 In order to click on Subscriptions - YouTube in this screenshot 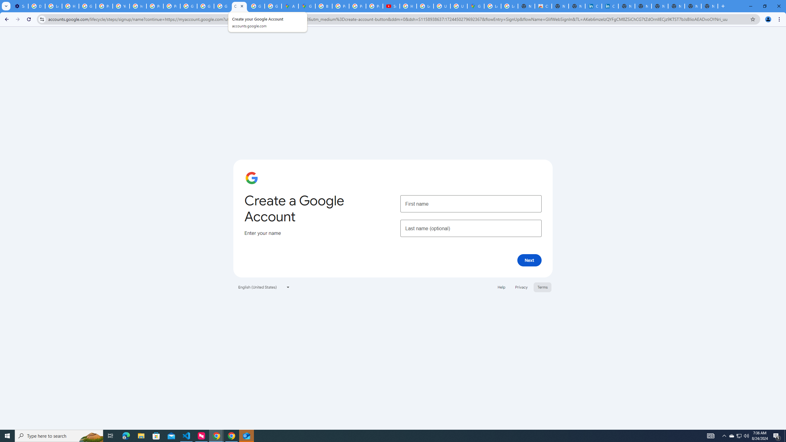, I will do `click(391, 6)`.